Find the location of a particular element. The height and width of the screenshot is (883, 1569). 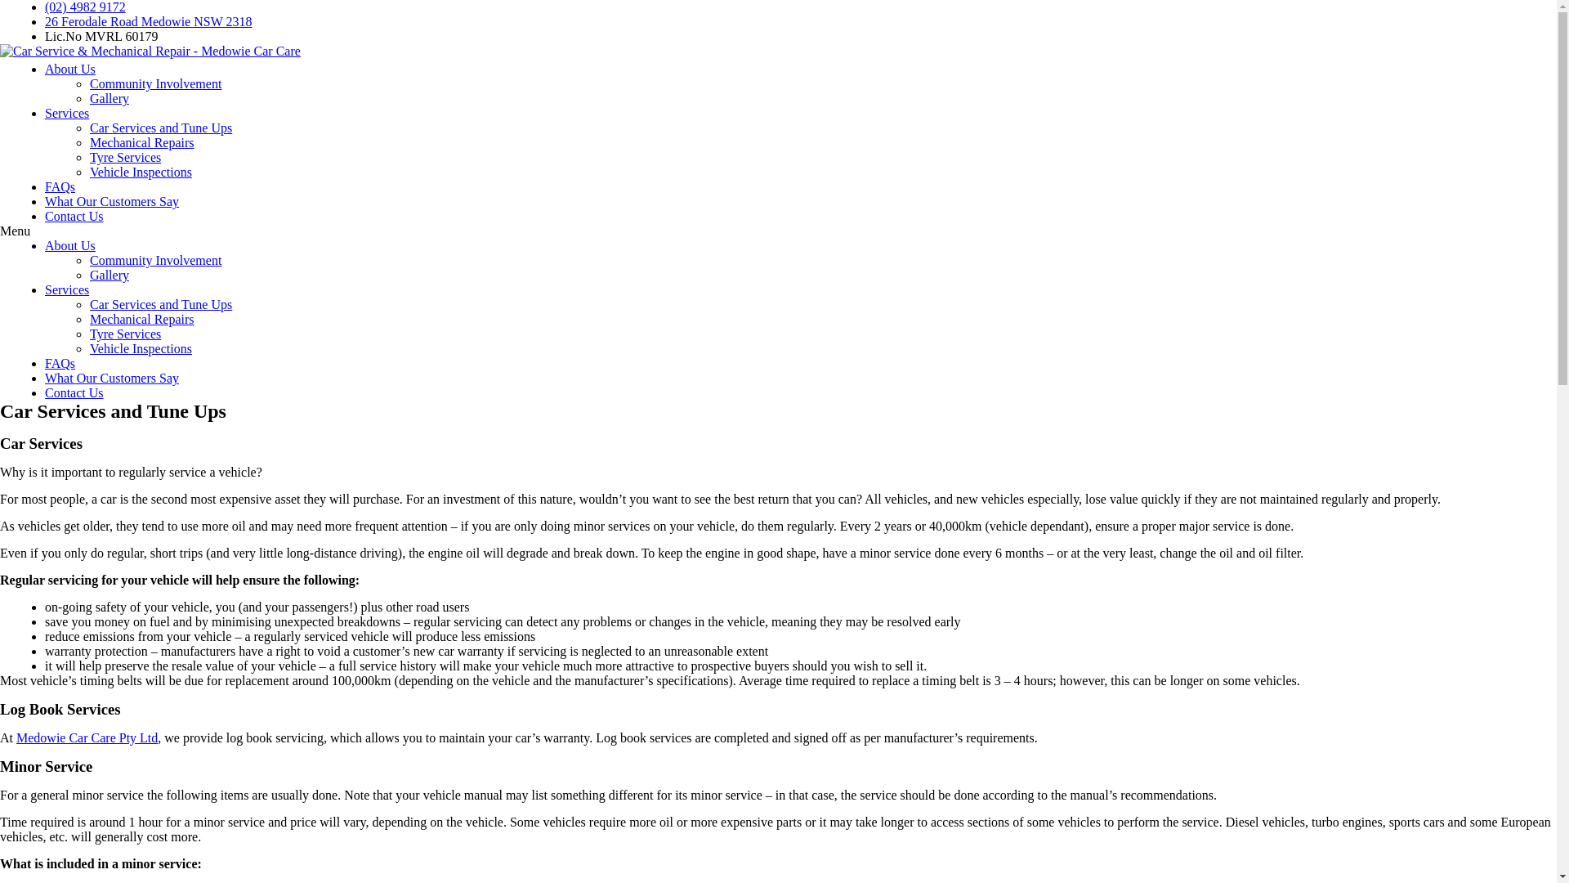

Community Involvement is located at coordinates (155, 83).